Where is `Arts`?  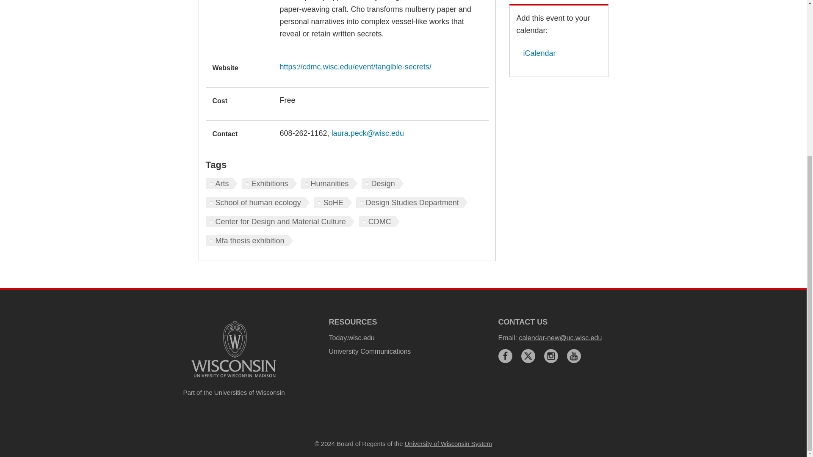 Arts is located at coordinates (221, 184).